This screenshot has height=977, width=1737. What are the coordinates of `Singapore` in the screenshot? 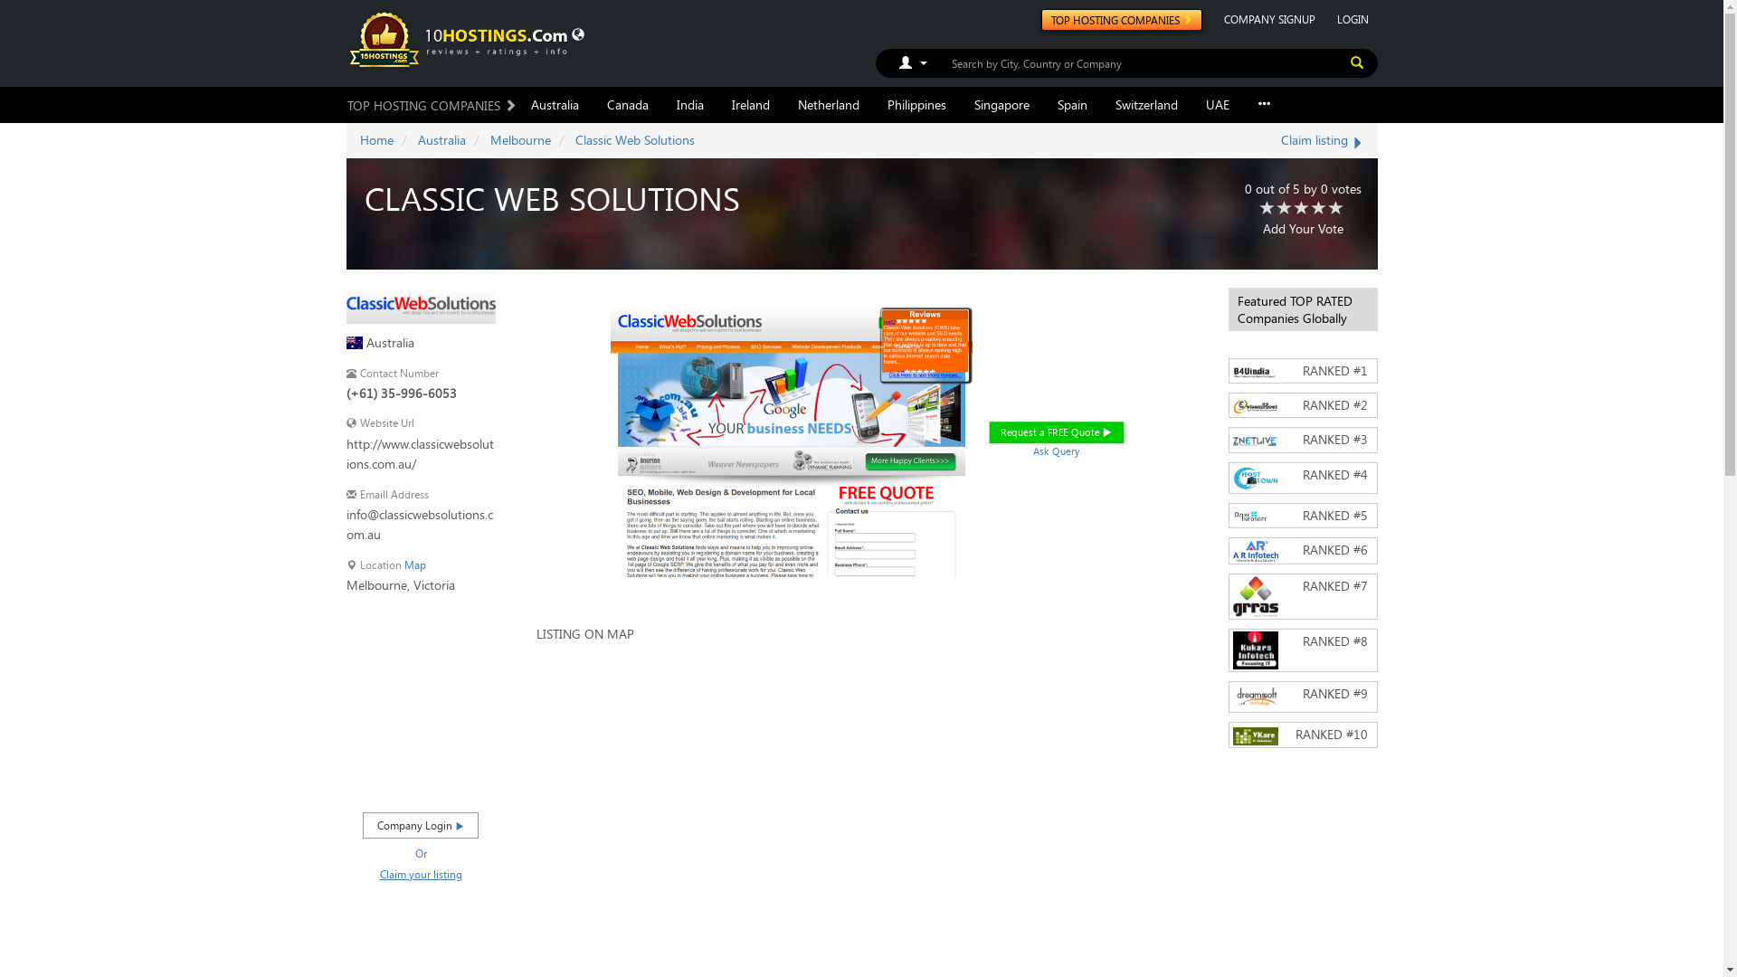 It's located at (1002, 105).